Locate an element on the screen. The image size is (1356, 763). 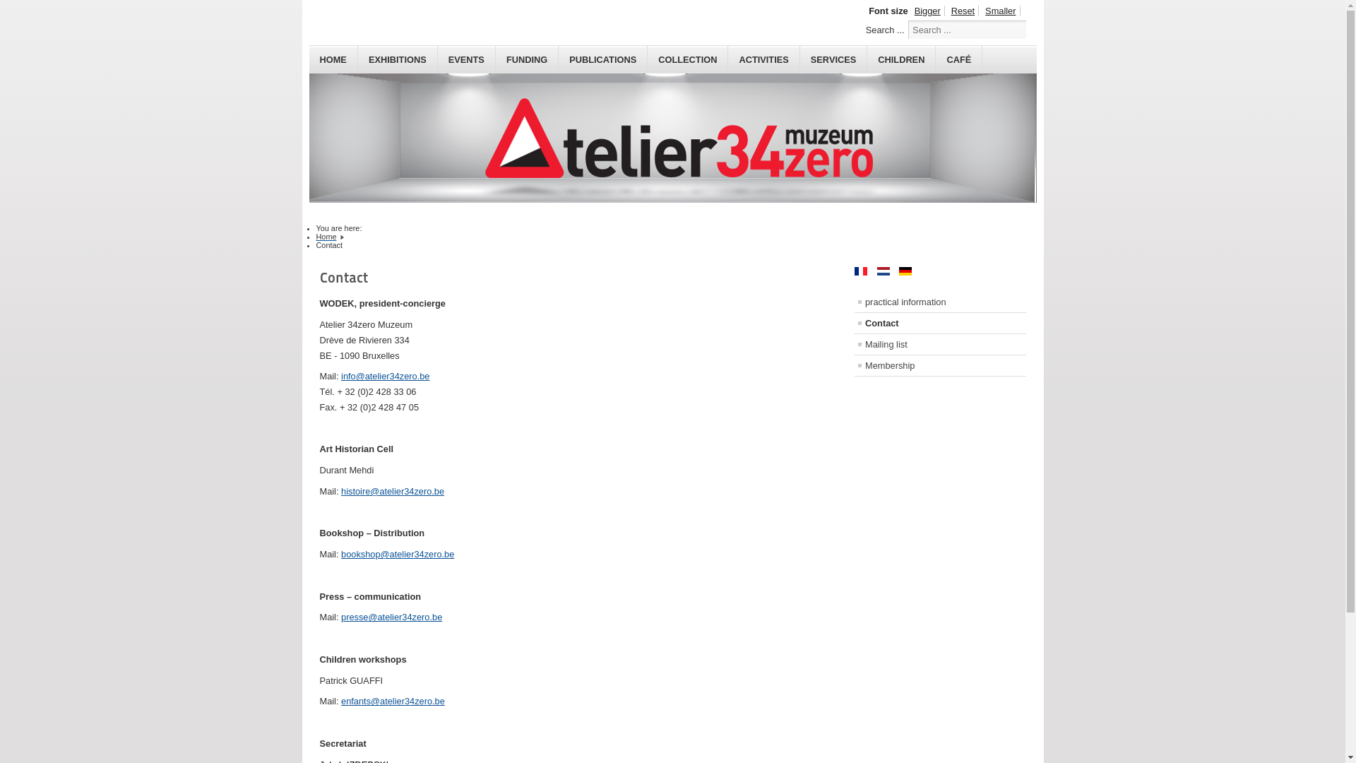
presse@atelier34zero.be is located at coordinates (391, 617).